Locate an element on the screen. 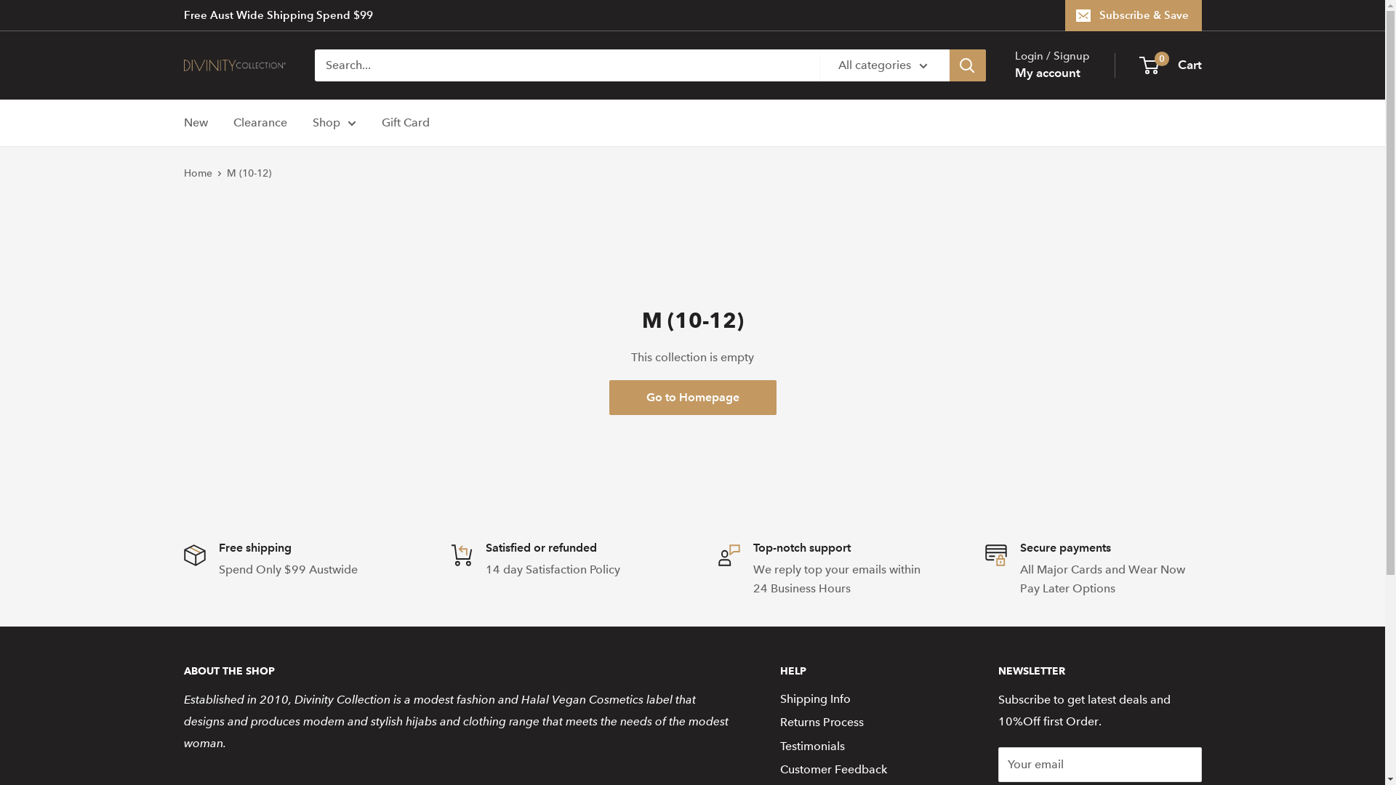  M (10-12) is located at coordinates (249, 173).